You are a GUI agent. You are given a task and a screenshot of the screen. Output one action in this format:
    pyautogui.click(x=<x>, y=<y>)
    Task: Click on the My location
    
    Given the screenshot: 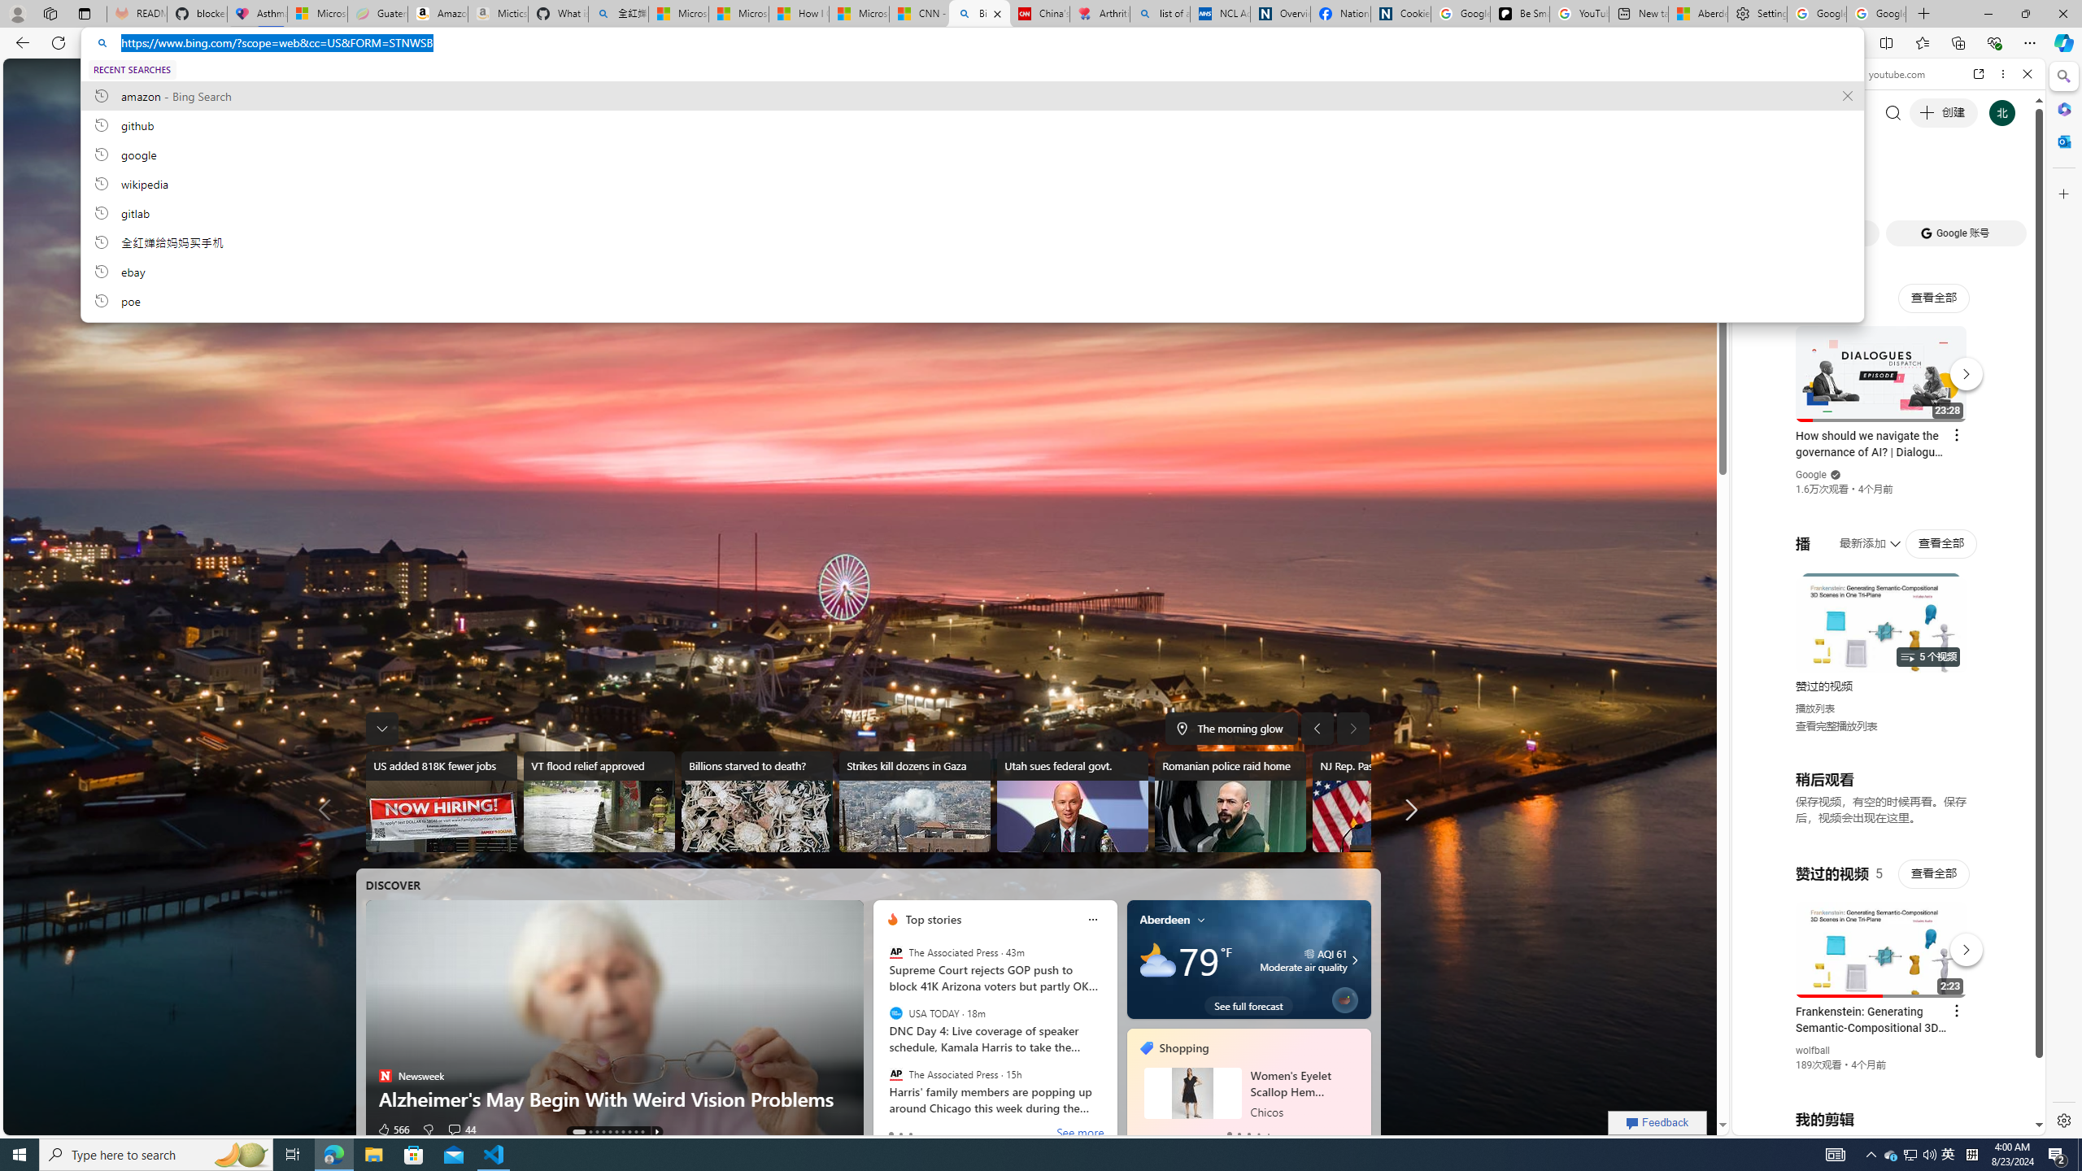 What is the action you would take?
    pyautogui.click(x=1200, y=919)
    